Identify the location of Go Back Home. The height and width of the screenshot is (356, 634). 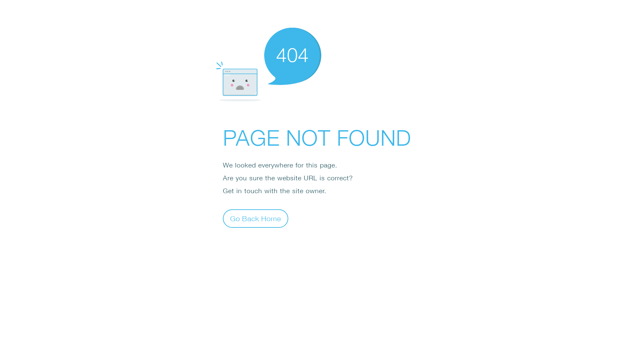
(256, 218).